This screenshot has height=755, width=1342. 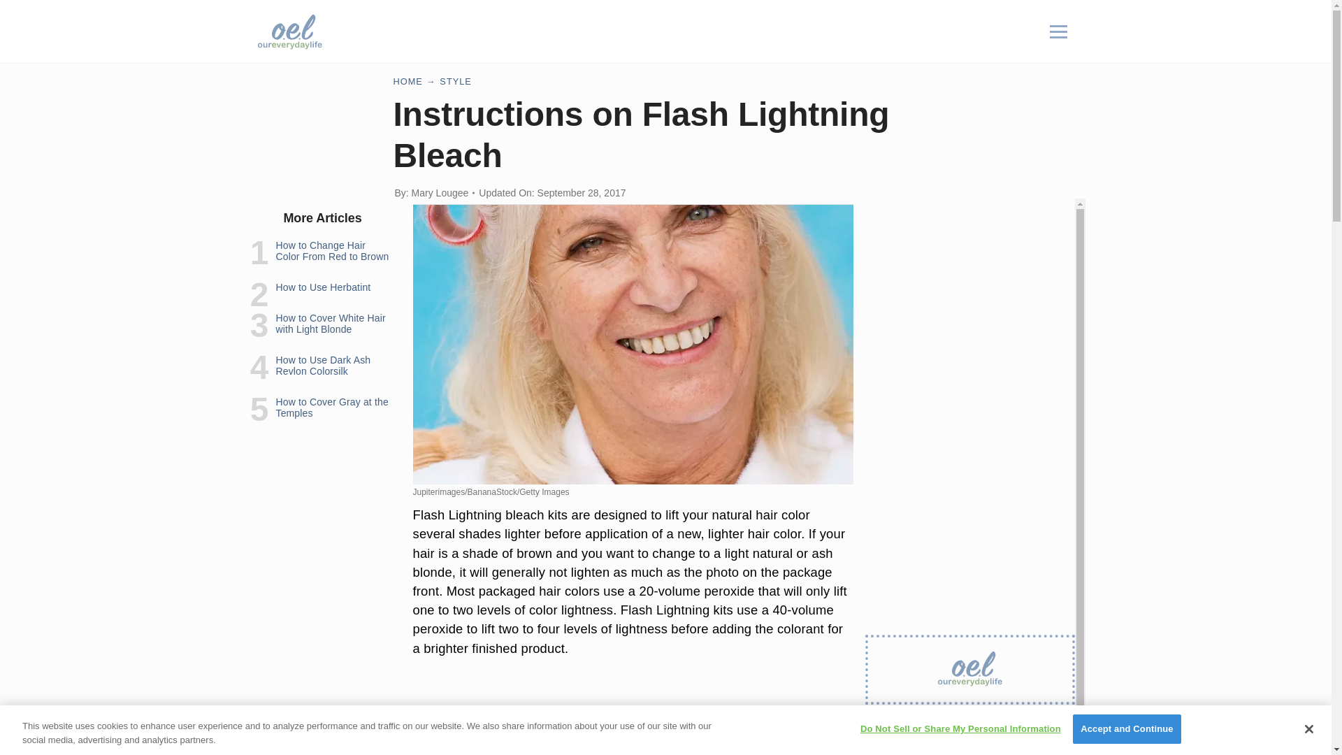 I want to click on How to Cover Gray at the Temples, so click(x=331, y=408).